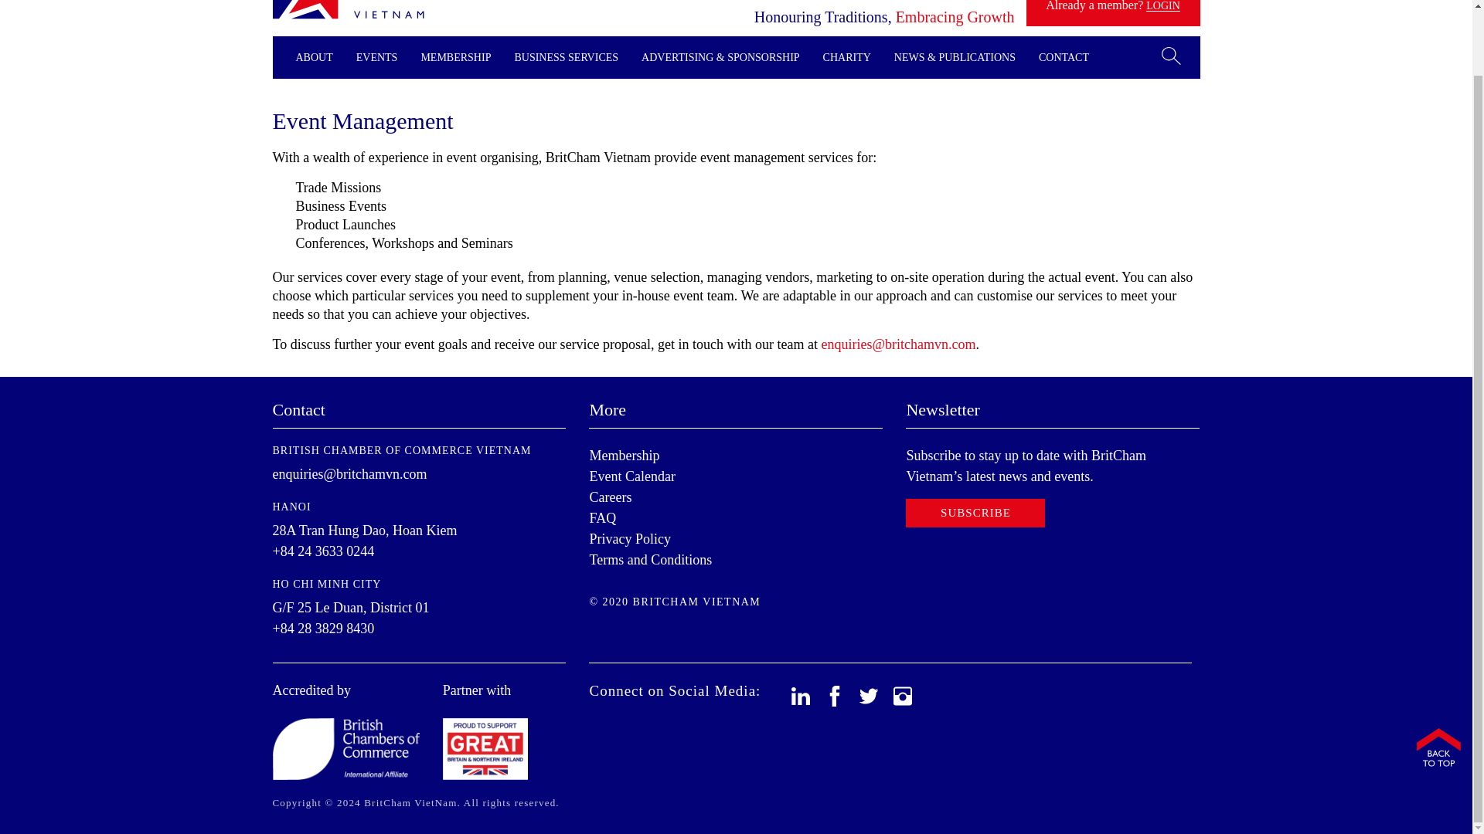 The width and height of the screenshot is (1484, 834). What do you see at coordinates (629, 539) in the screenshot?
I see `Privacy Policy` at bounding box center [629, 539].